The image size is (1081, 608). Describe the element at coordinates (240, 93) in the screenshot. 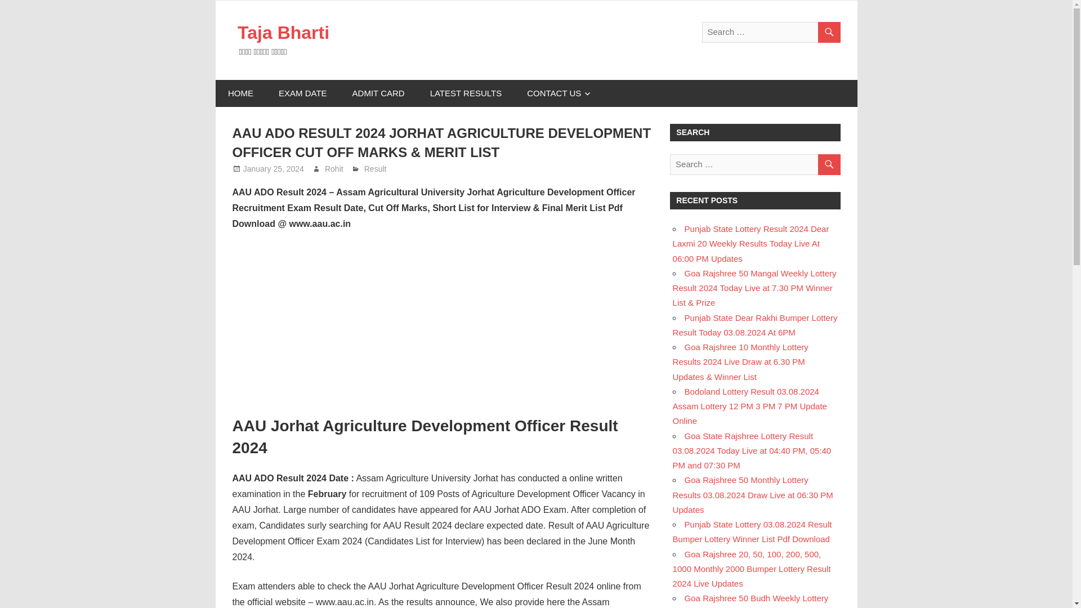

I see `HOME` at that location.